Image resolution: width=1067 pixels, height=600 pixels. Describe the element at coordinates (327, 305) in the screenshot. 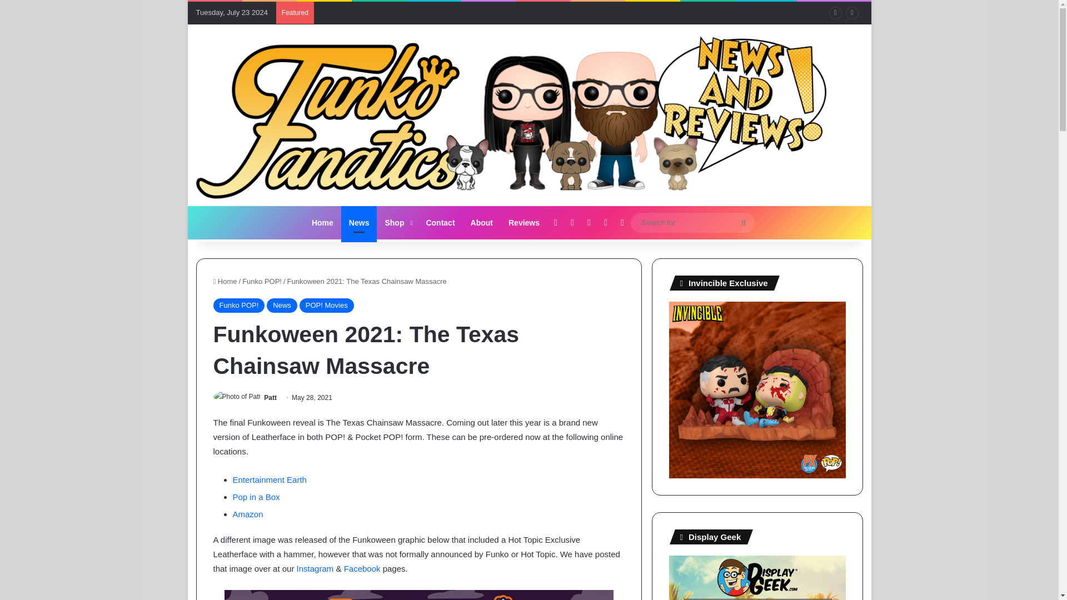

I see `POP! Movies` at that location.